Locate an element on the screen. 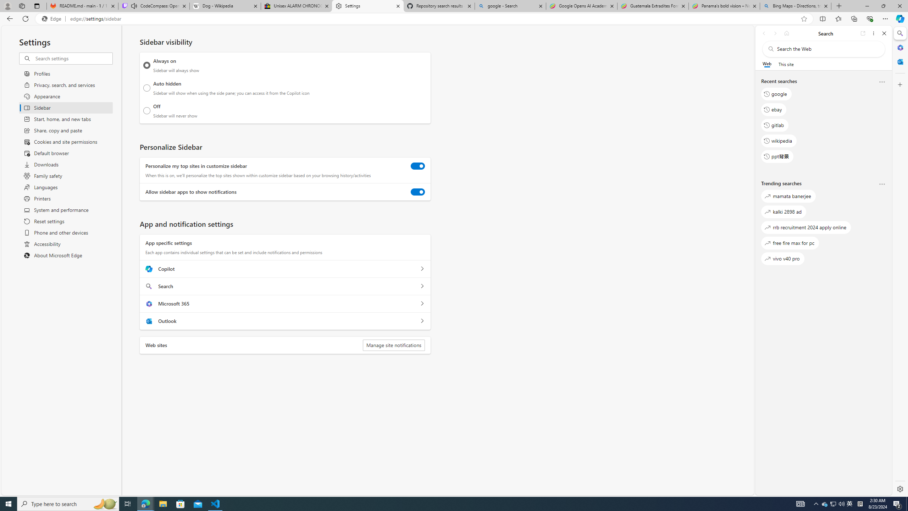  gitlab is located at coordinates (775, 125).